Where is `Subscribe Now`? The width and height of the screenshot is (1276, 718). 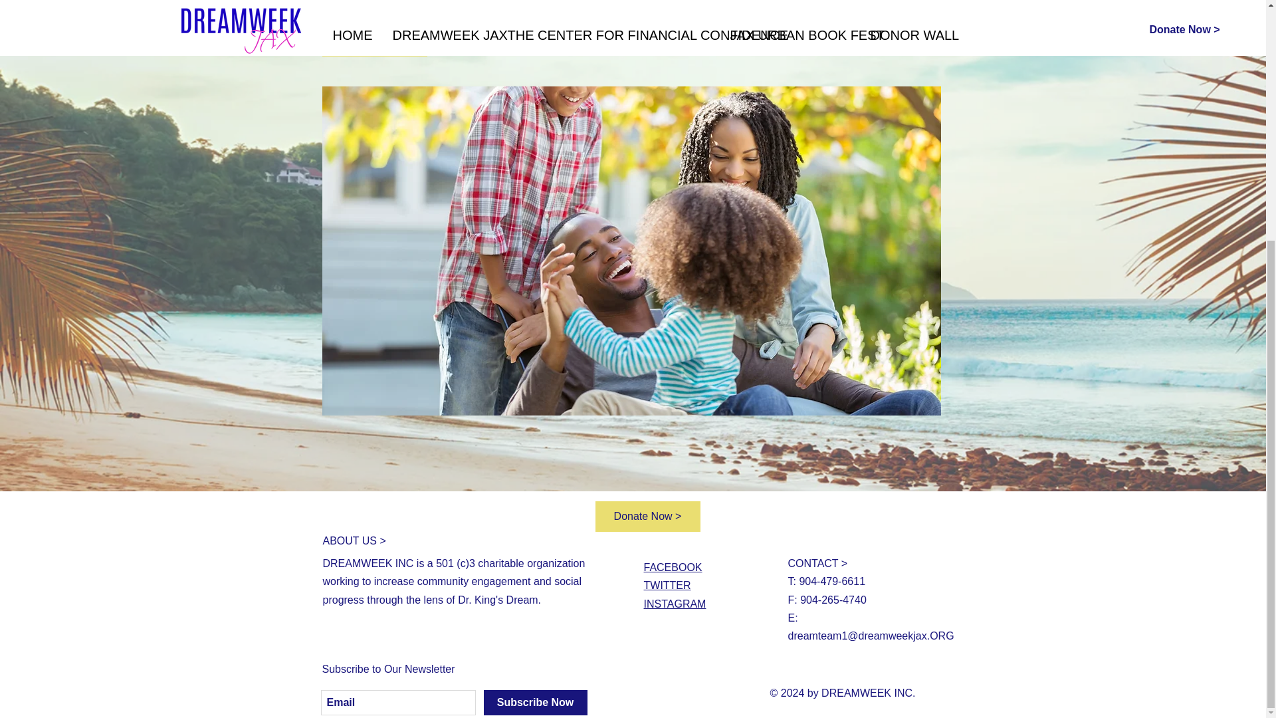
Subscribe Now is located at coordinates (535, 702).